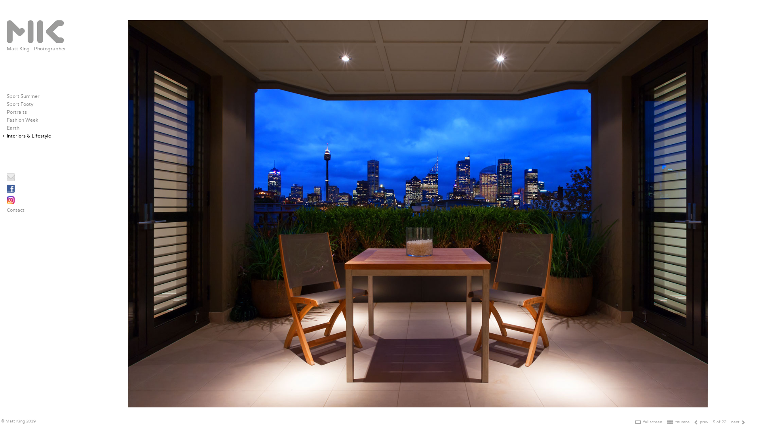  What do you see at coordinates (16, 210) in the screenshot?
I see `Contact` at bounding box center [16, 210].